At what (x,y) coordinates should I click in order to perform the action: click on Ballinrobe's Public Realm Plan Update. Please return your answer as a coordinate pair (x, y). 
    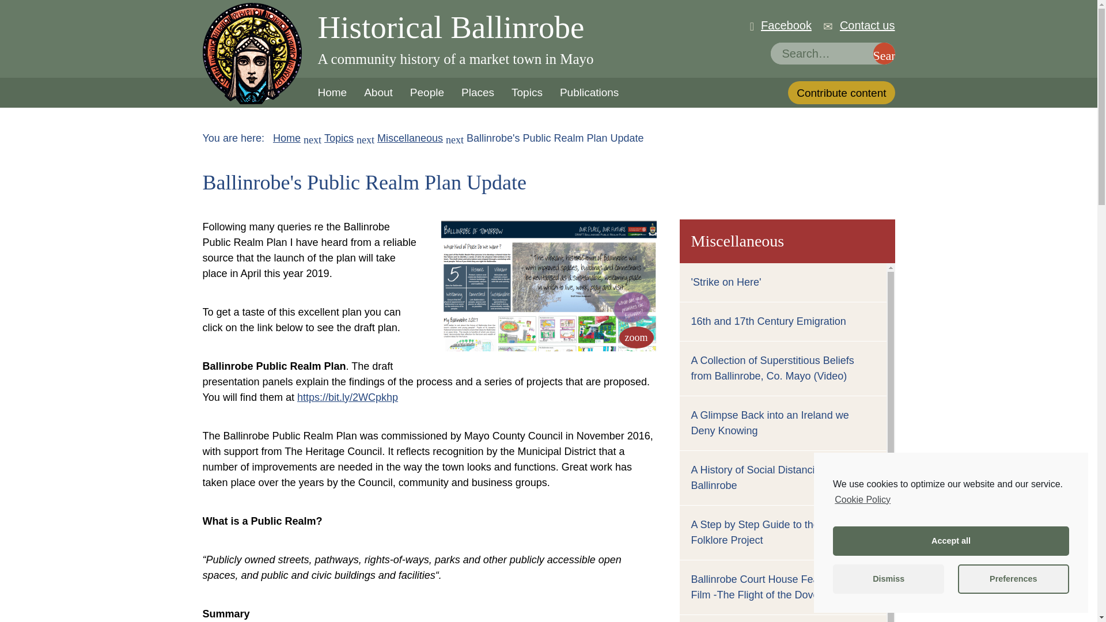
    Looking at the image, I should click on (636, 337).